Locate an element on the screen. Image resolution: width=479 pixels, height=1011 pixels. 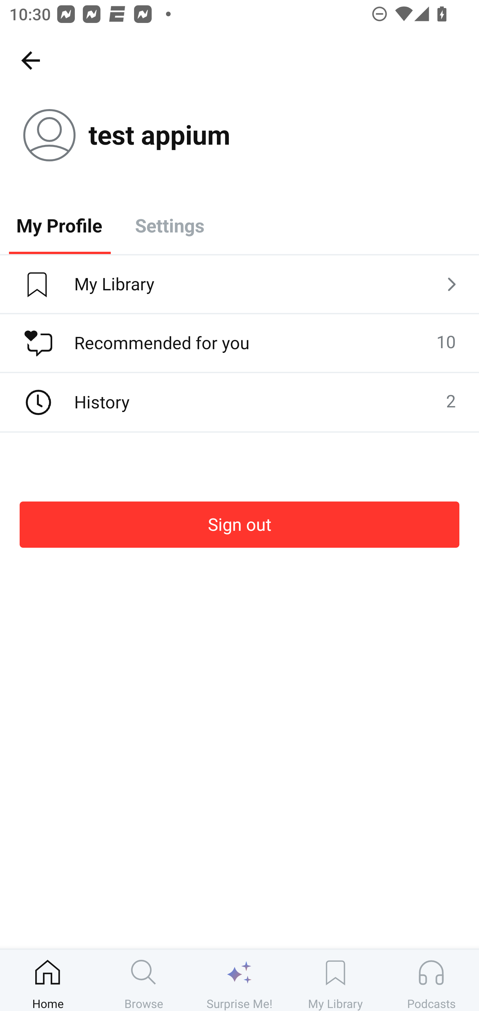
Browse is located at coordinates (144, 980).